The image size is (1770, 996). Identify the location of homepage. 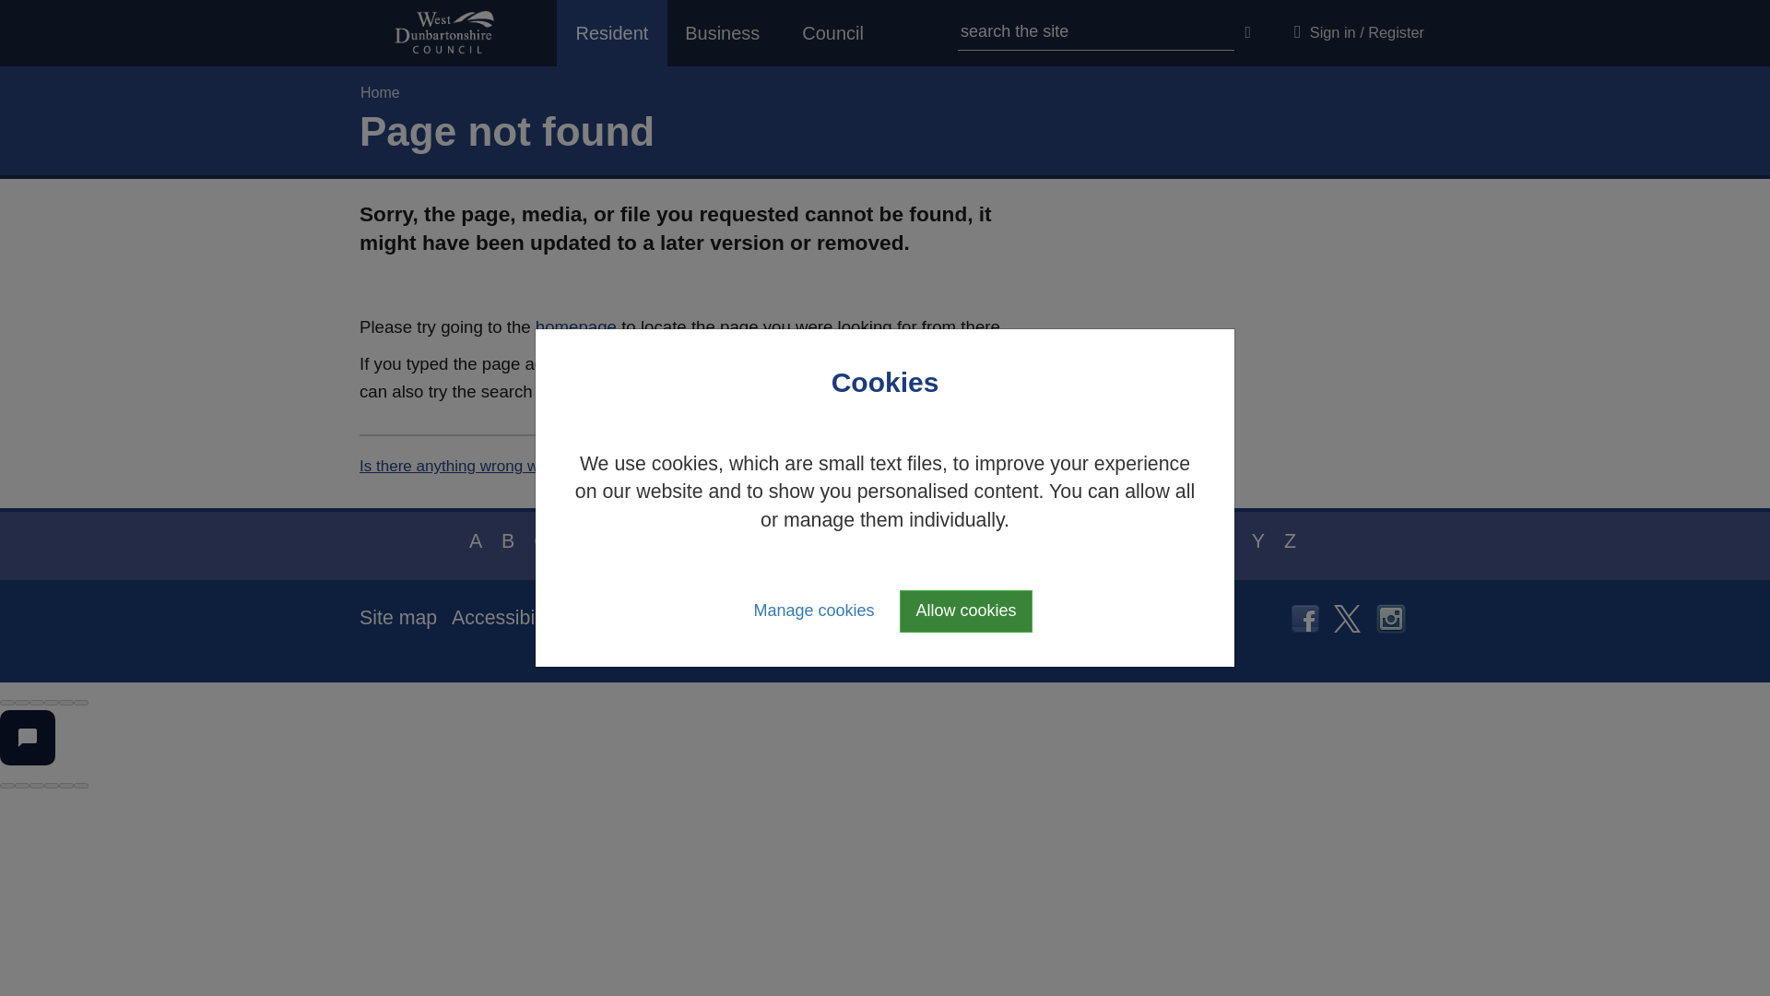
(575, 326).